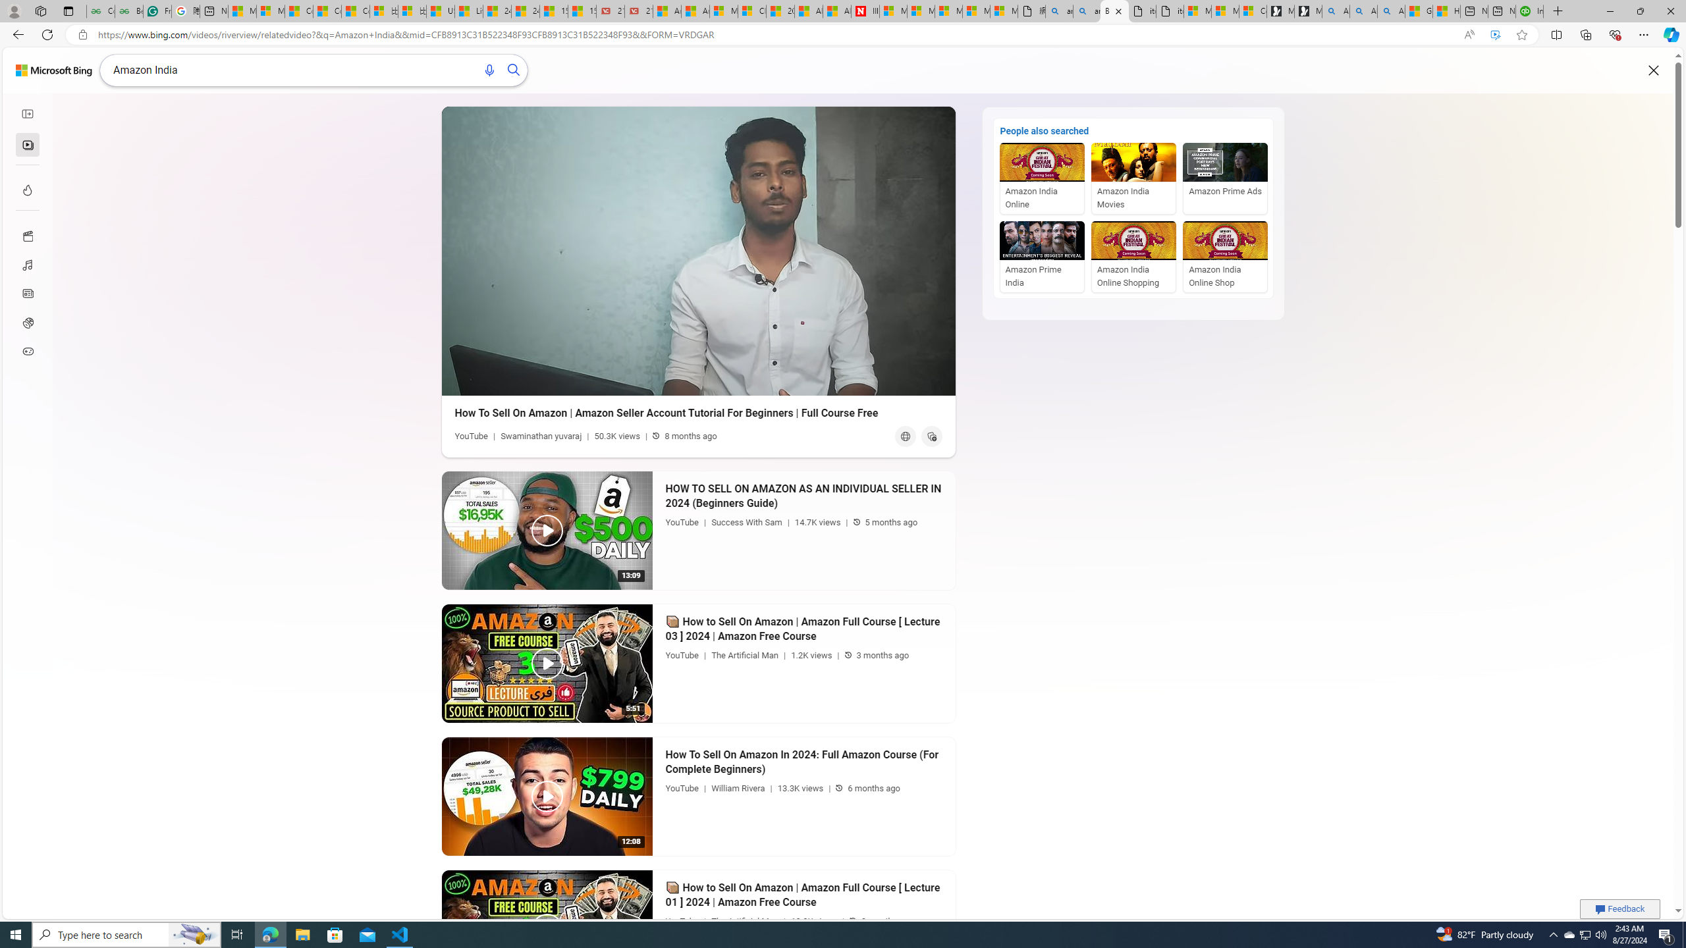  I want to click on 15 Ways Modern Life Contradicts the Teachings of Jesus, so click(582, 11).